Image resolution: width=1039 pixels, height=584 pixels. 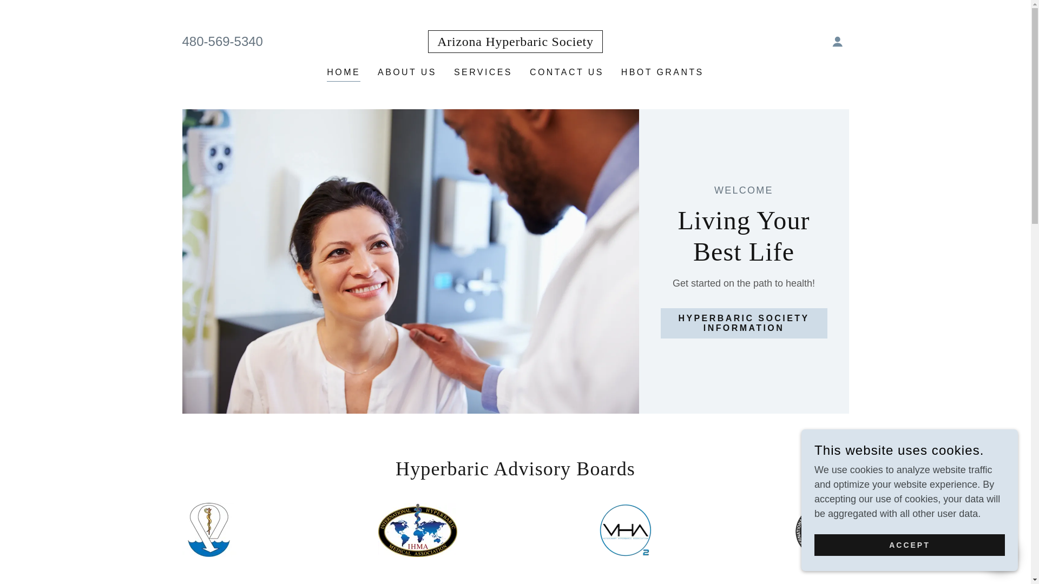 I want to click on HOME, so click(x=344, y=74).